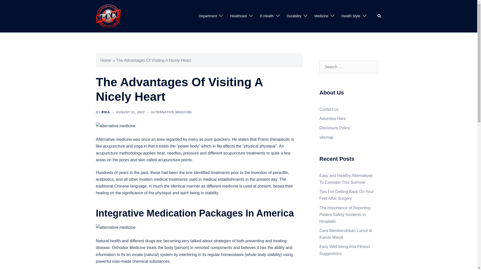 This screenshot has height=270, width=481. Describe the element at coordinates (321, 16) in the screenshot. I see `Medicine` at that location.